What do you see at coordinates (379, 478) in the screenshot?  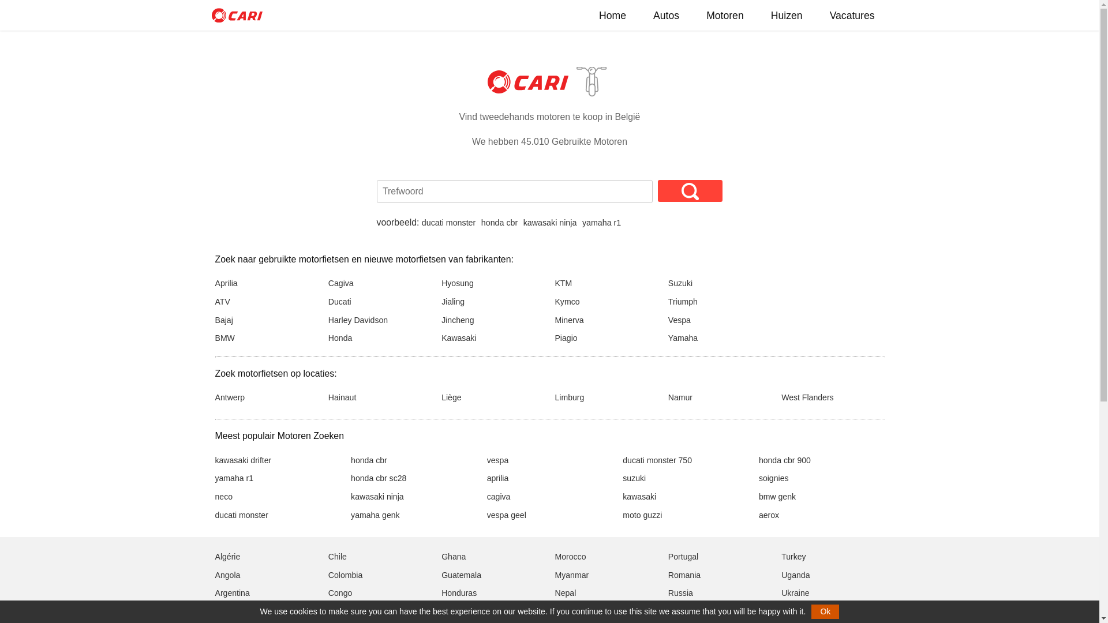 I see `honda cbr sc28` at bounding box center [379, 478].